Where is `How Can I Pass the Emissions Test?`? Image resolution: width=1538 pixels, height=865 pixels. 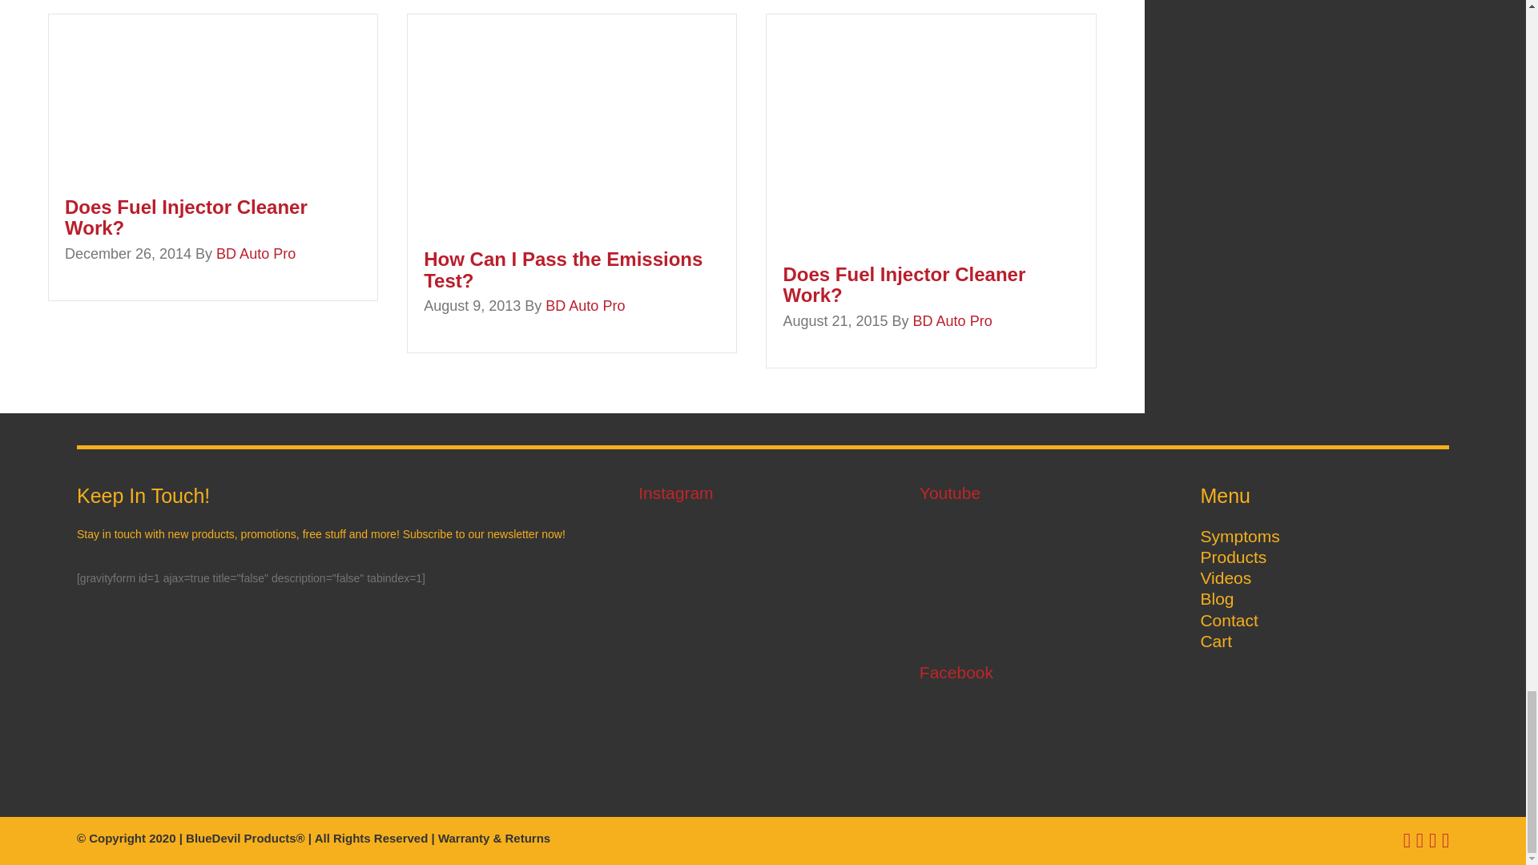 How Can I Pass the Emissions Test? is located at coordinates (563, 269).